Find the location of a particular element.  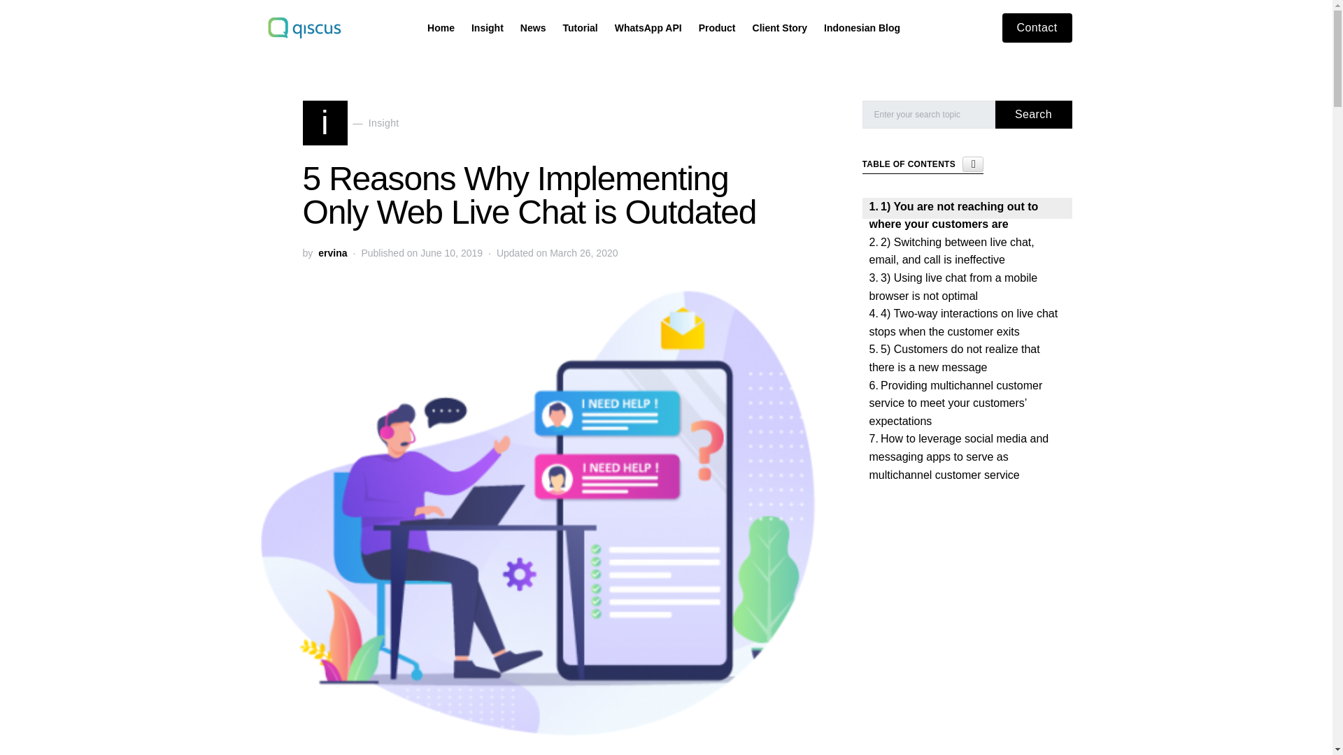

Indonesian Blog is located at coordinates (579, 28).